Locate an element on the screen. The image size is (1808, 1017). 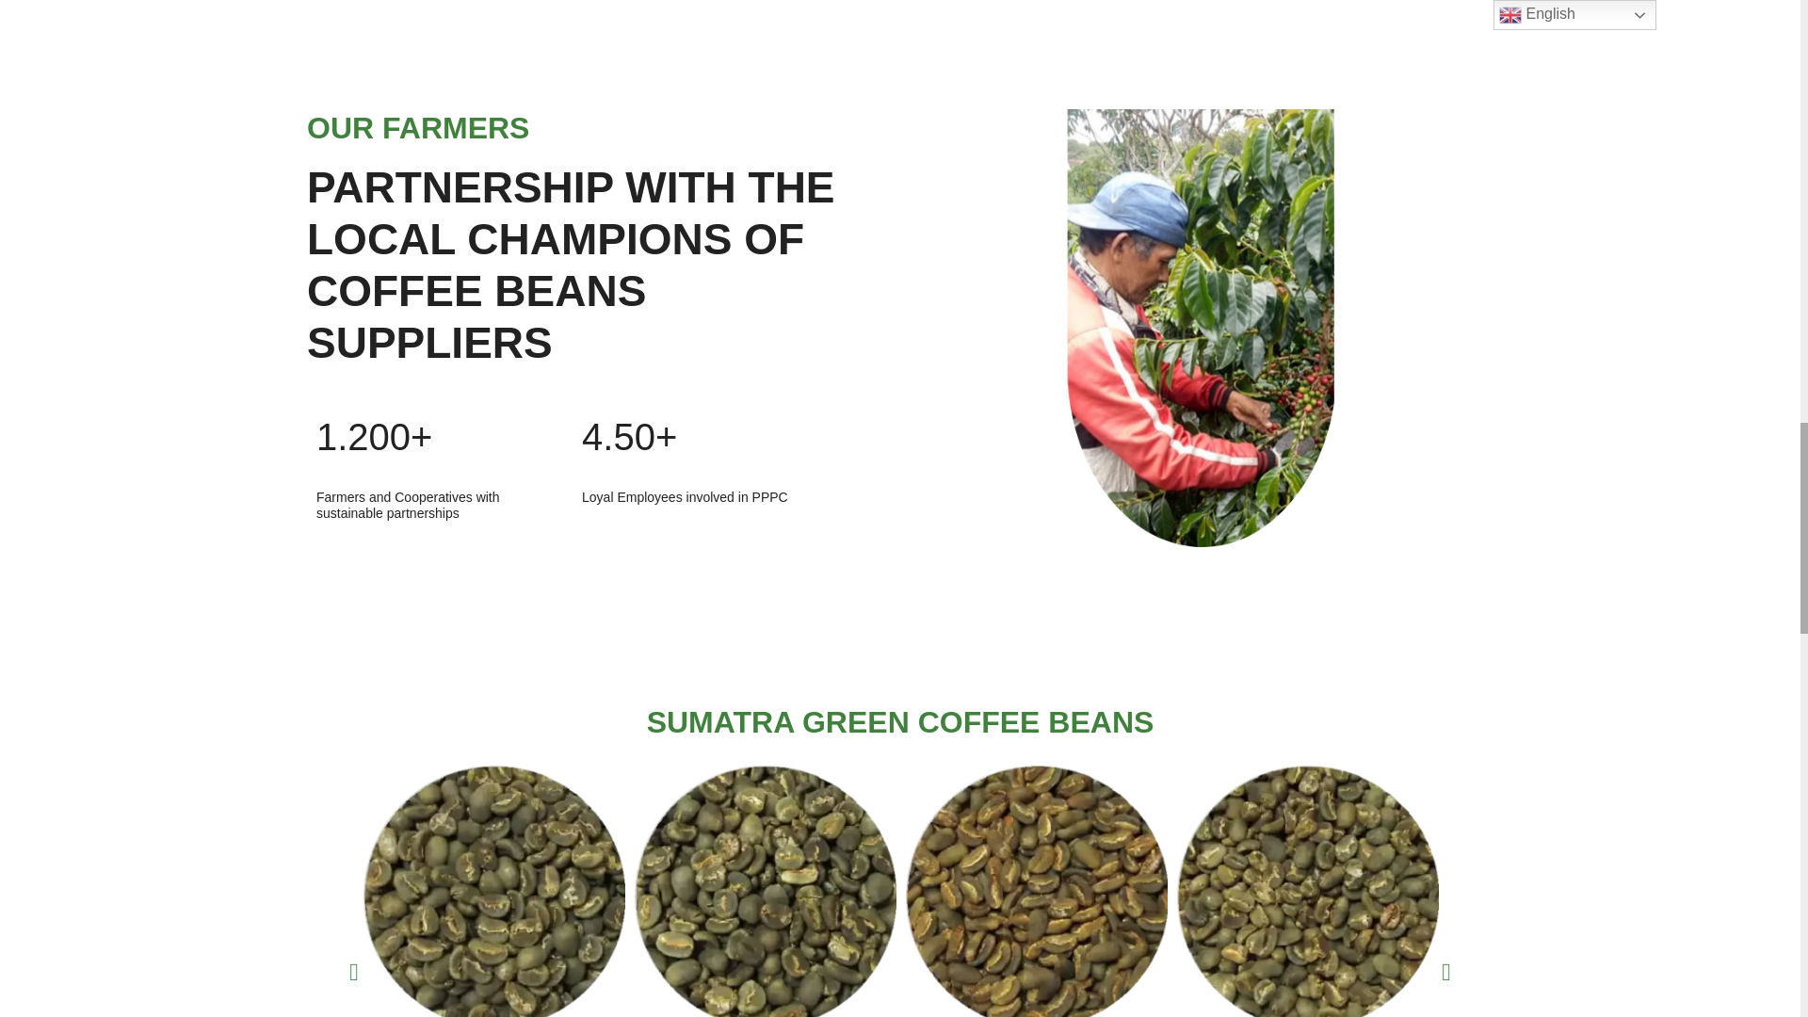
Sumatra Coffee Supplier 4 is located at coordinates (493, 891).